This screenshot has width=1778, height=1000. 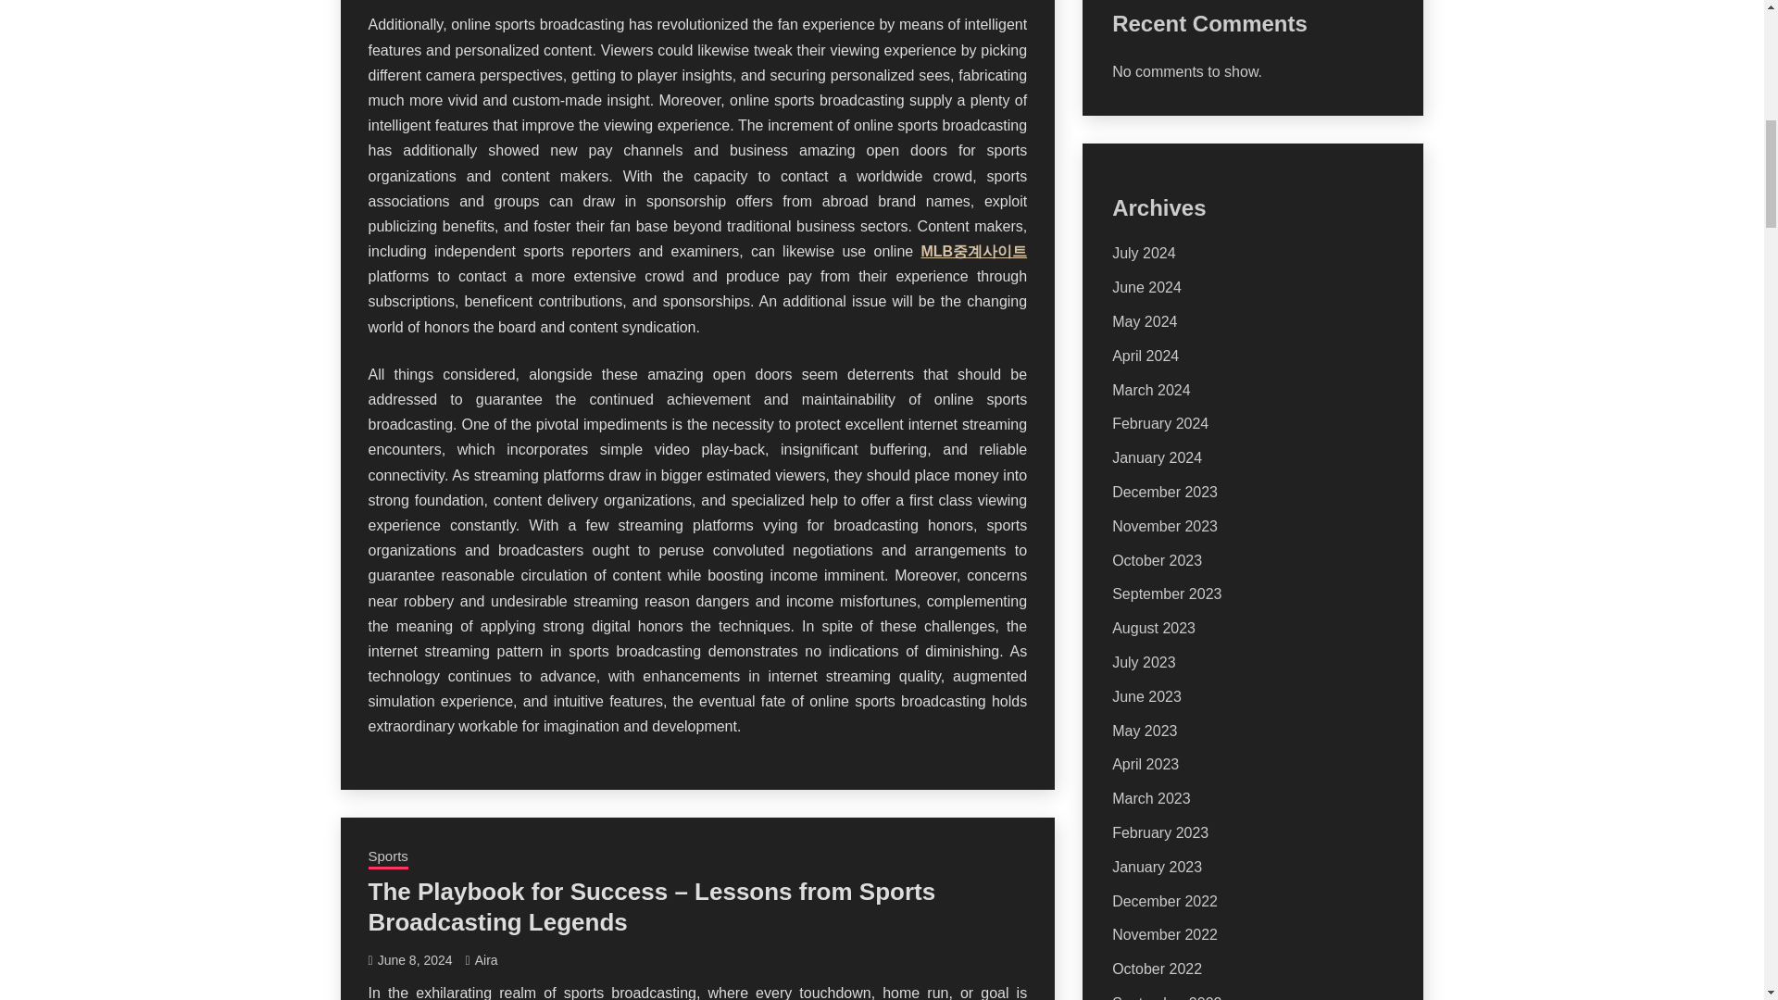 I want to click on June 8, 2024, so click(x=415, y=960).